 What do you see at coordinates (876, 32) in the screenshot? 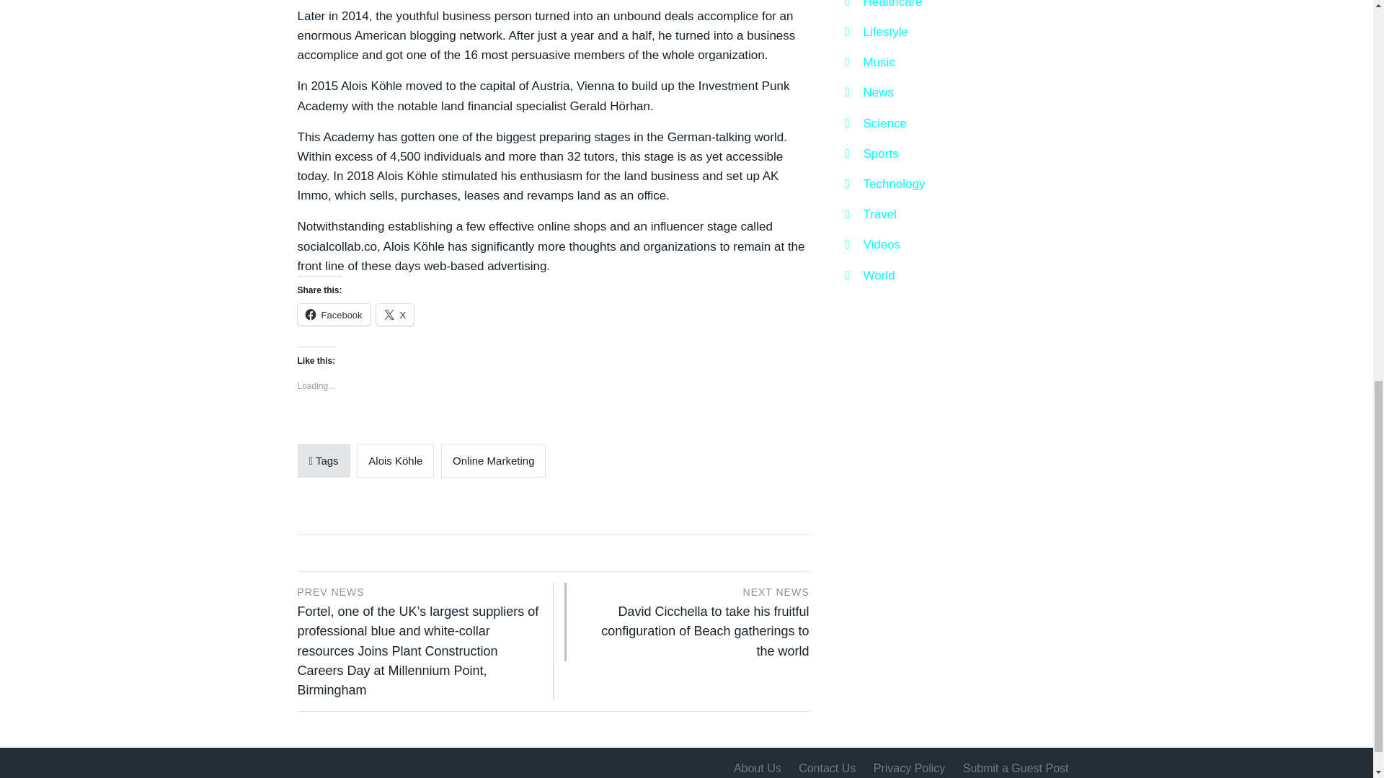
I see `Lifestyle` at bounding box center [876, 32].